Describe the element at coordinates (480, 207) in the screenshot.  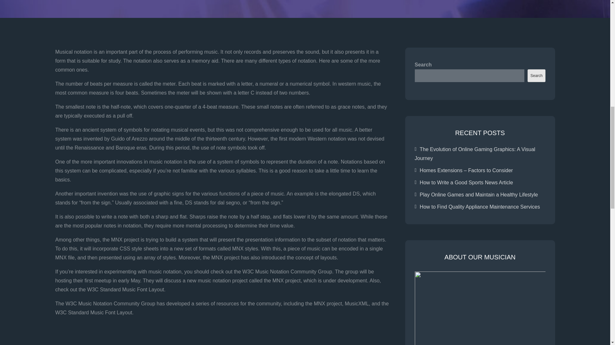
I see `How to Find Quality Appliance Maintenance Services` at that location.